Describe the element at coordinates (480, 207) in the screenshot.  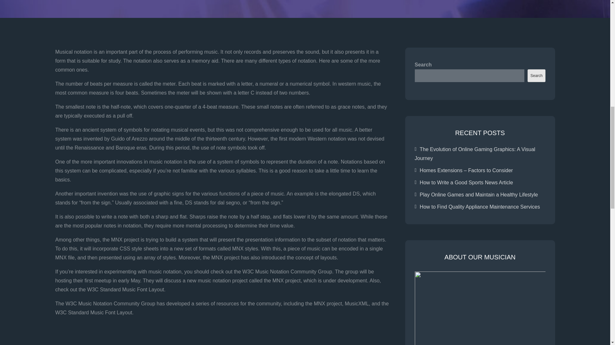
I see `How to Find Quality Appliance Maintenance Services` at that location.